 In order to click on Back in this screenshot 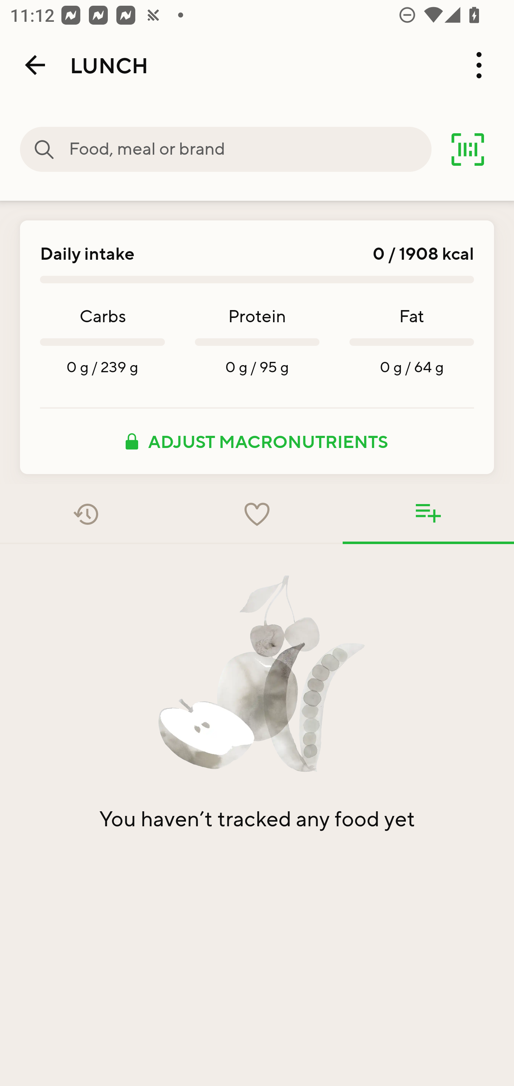, I will do `click(35, 65)`.